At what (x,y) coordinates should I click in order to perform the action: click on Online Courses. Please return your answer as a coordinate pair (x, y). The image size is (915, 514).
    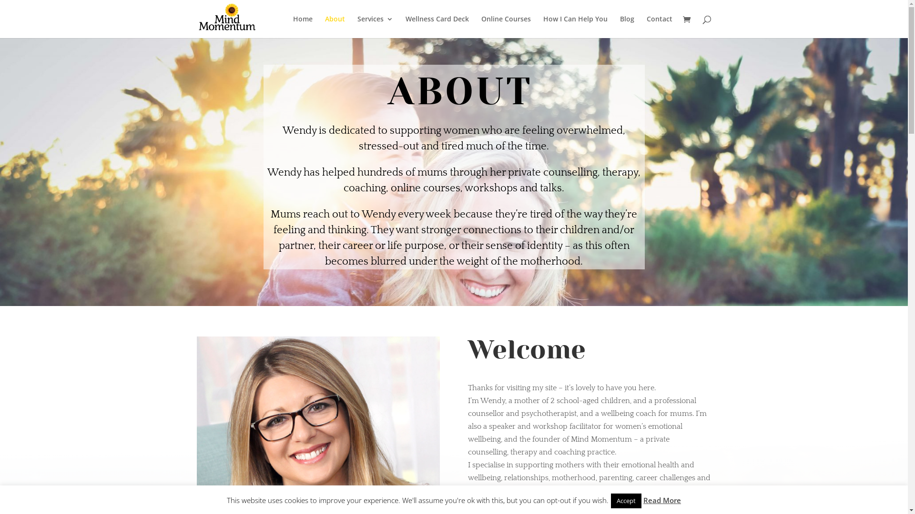
    Looking at the image, I should click on (506, 27).